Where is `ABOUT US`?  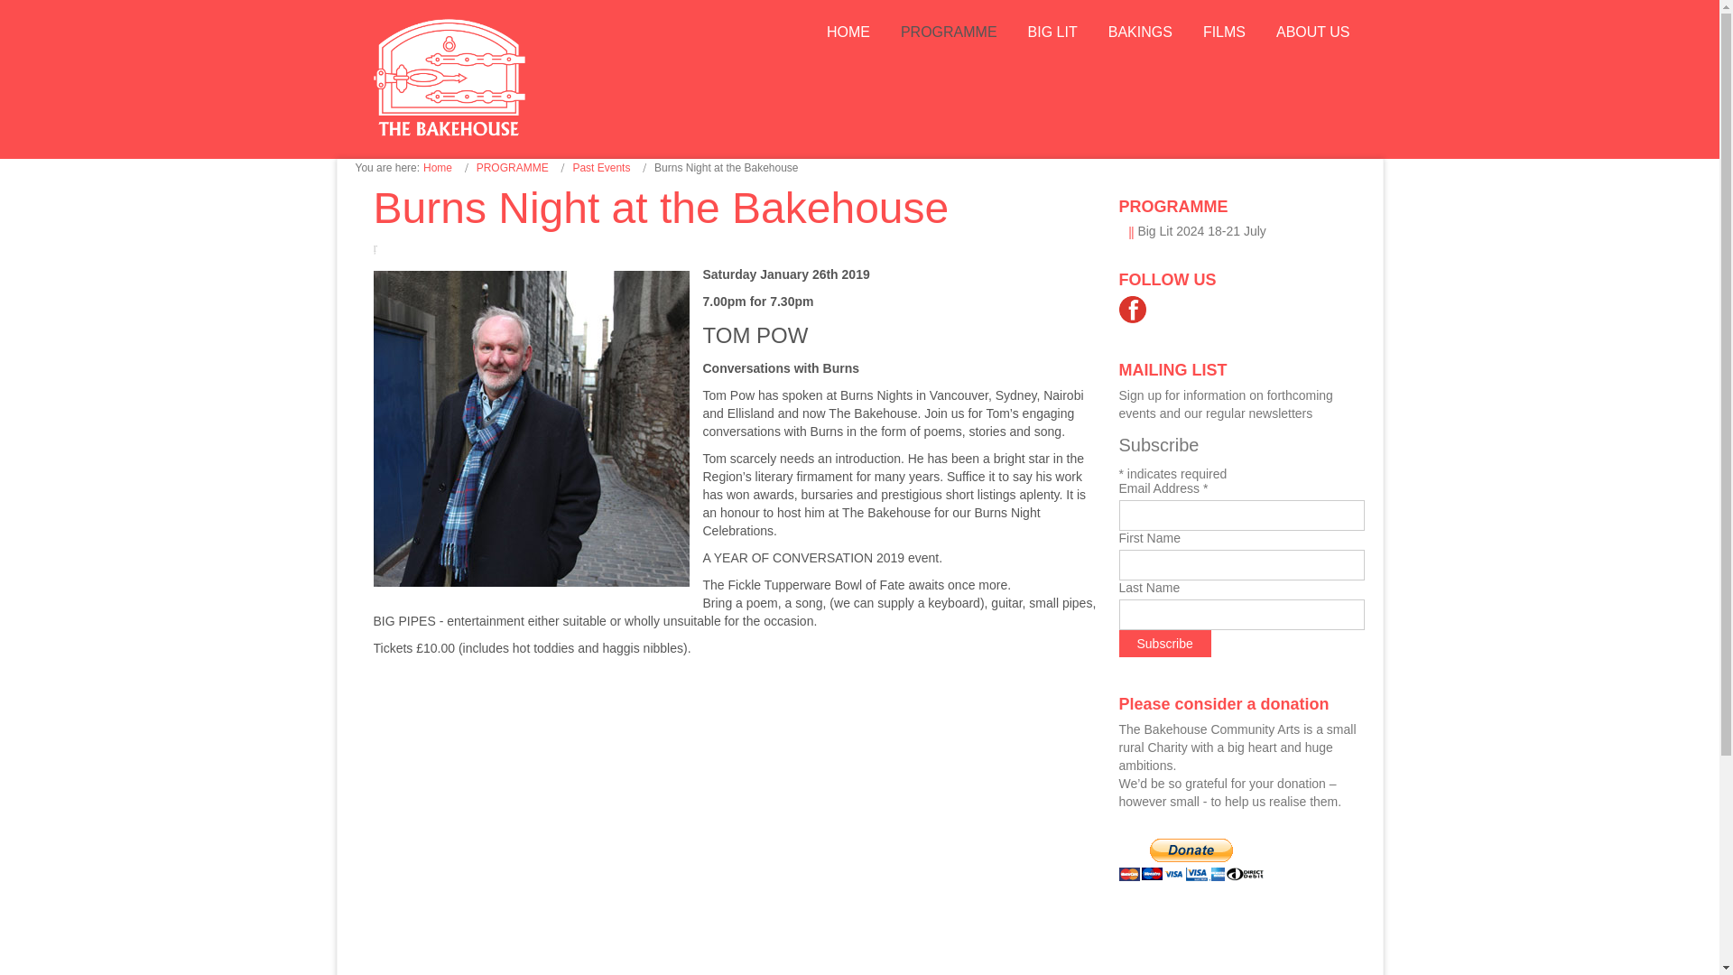
ABOUT US is located at coordinates (1312, 32).